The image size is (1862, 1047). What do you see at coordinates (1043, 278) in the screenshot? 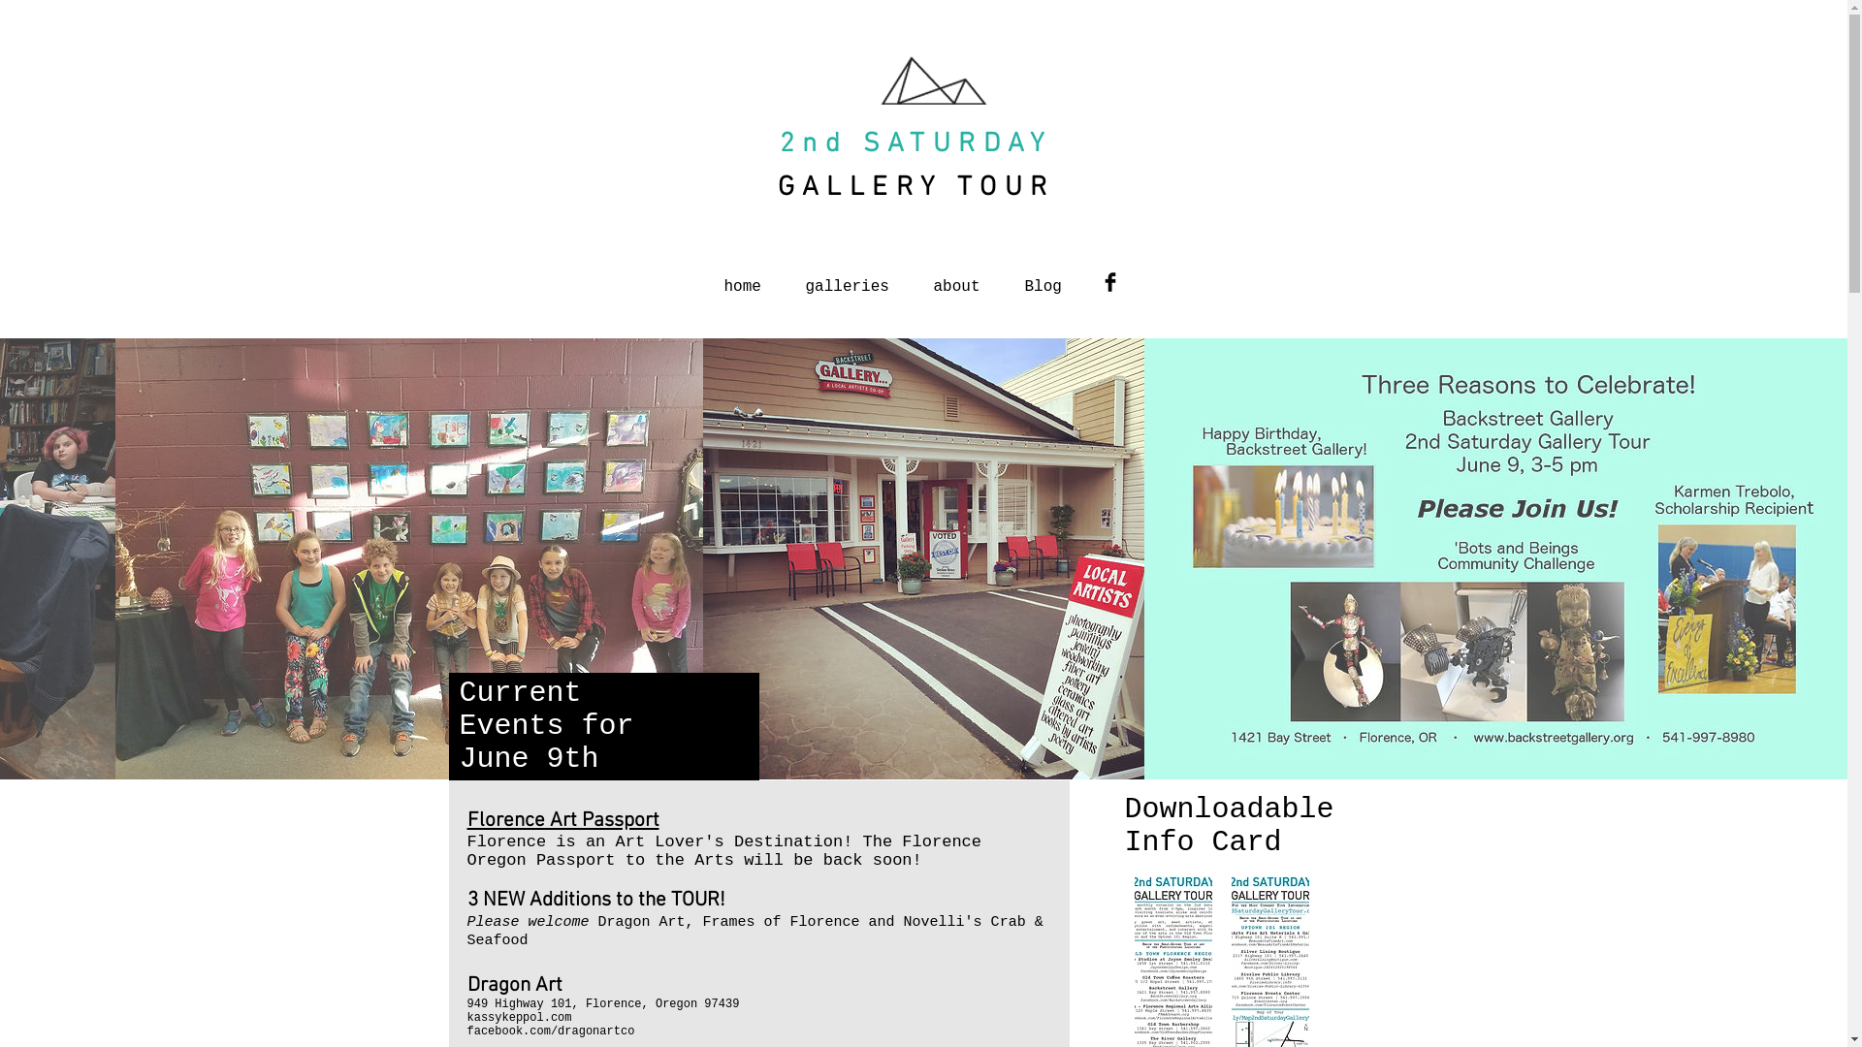
I see `Blog` at bounding box center [1043, 278].